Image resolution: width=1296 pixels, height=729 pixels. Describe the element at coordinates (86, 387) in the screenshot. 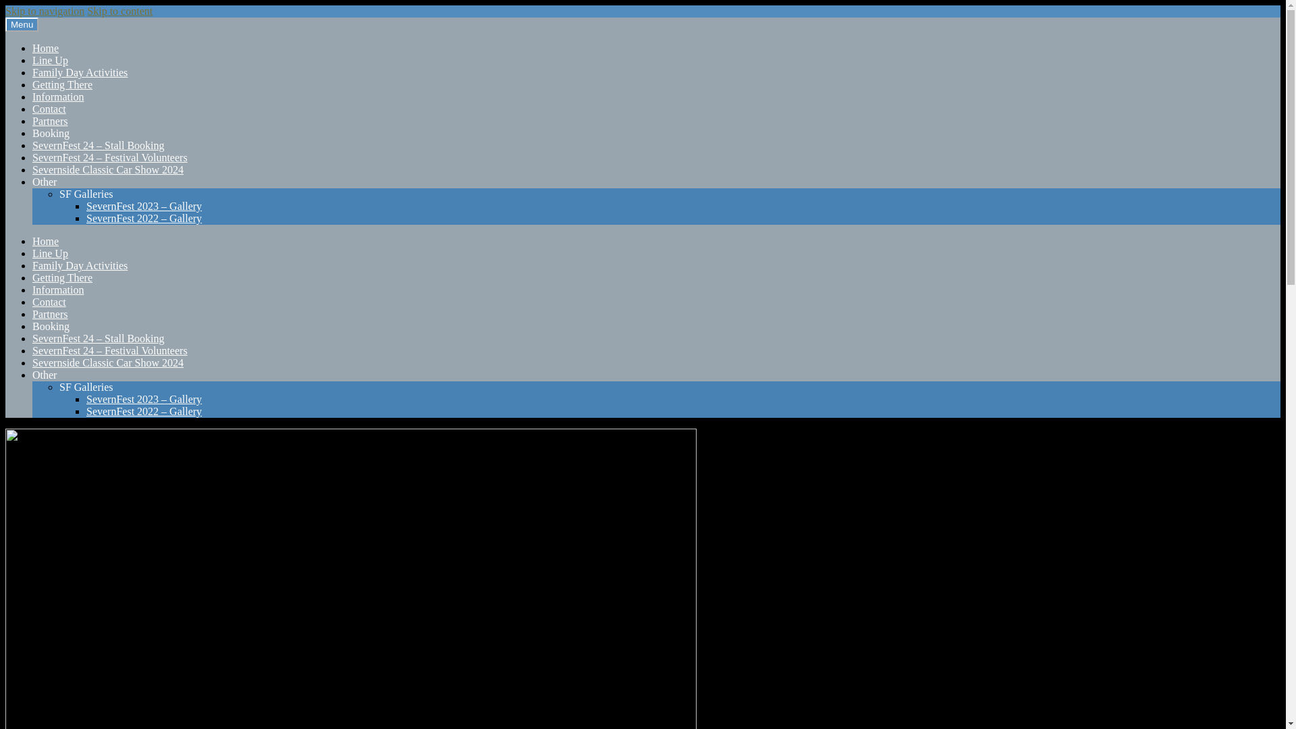

I see `SF Galleries` at that location.